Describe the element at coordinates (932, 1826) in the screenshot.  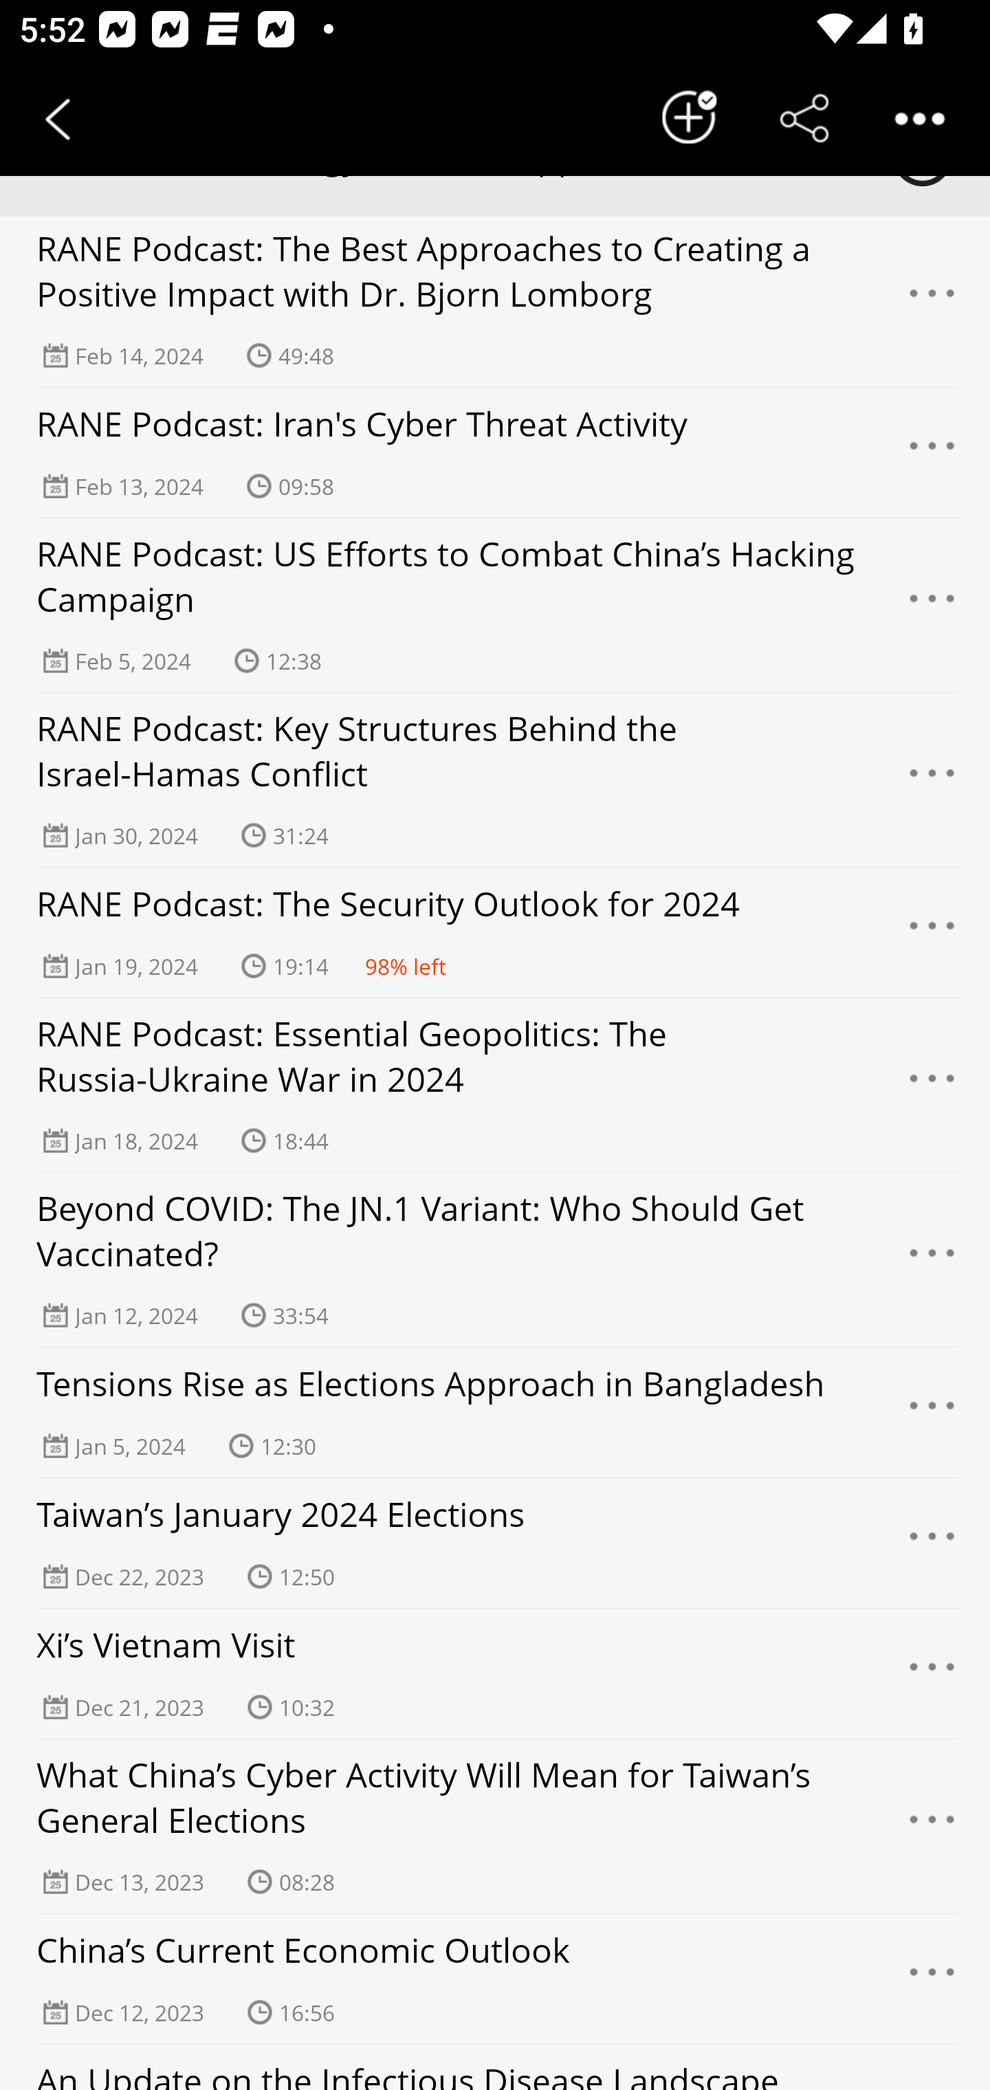
I see `Menu` at that location.